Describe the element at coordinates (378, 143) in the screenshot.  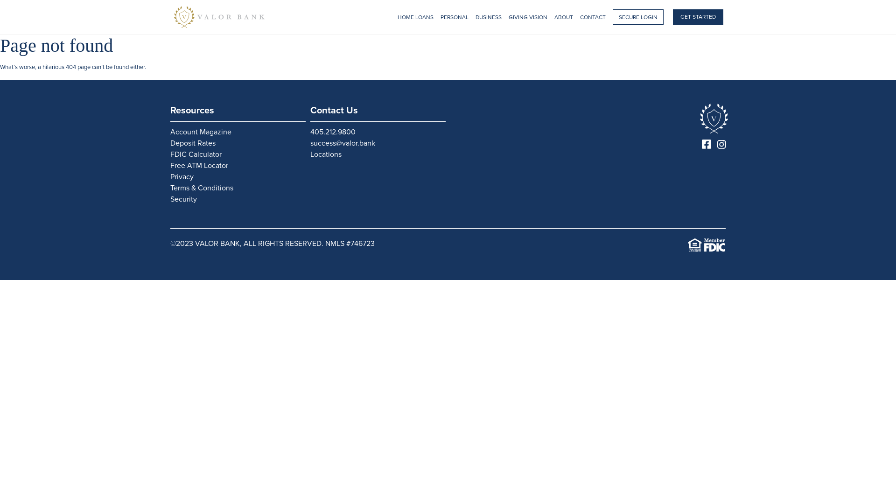
I see `success@valor.bank` at that location.